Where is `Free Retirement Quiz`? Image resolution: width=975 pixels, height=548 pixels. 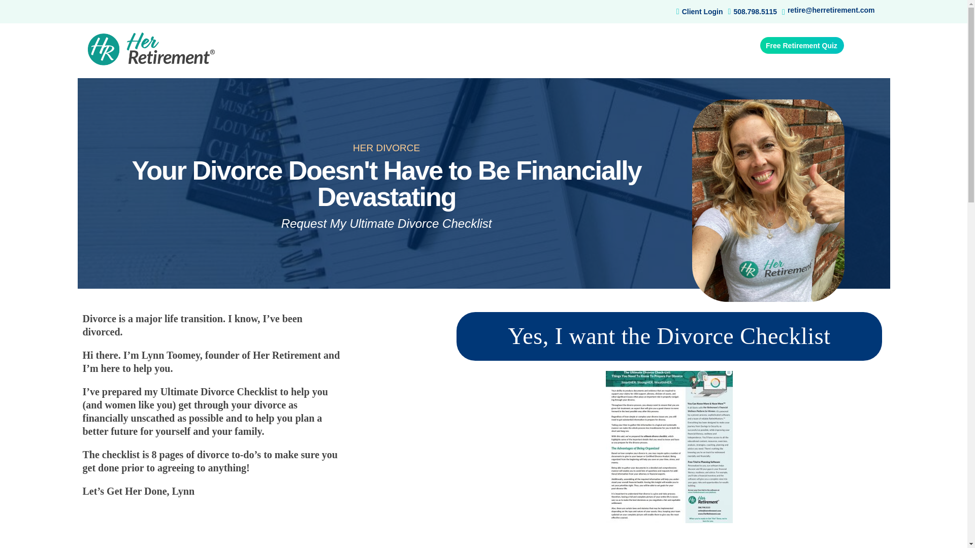
Free Retirement Quiz is located at coordinates (802, 45).